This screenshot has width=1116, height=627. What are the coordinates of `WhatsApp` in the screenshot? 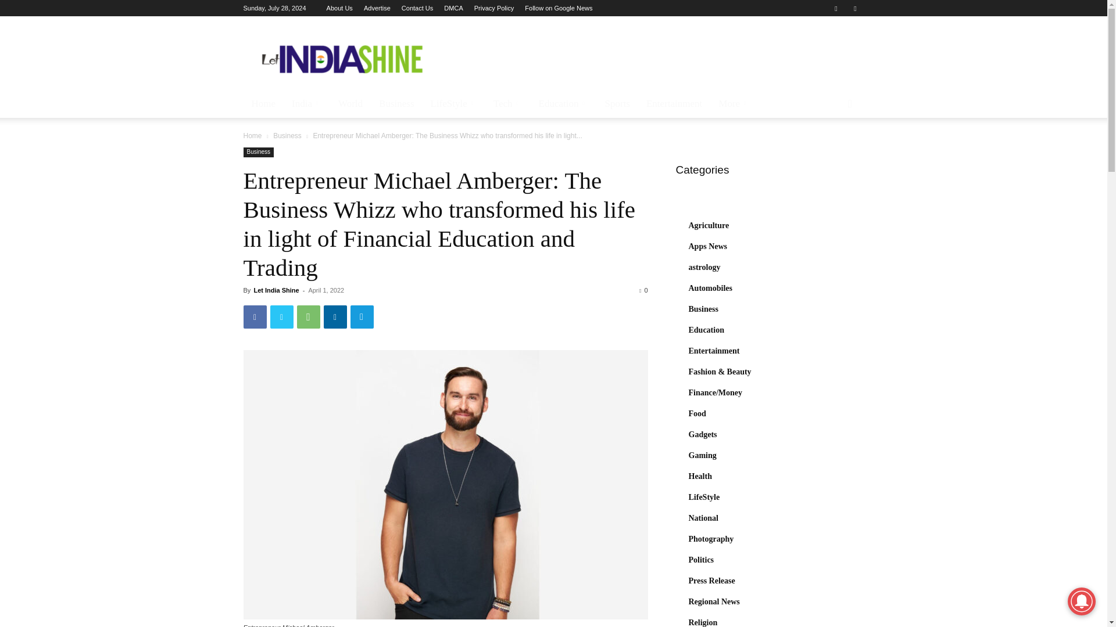 It's located at (308, 316).